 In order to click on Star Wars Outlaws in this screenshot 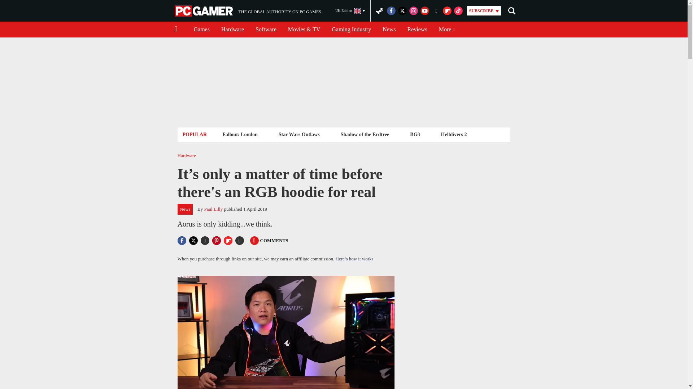, I will do `click(299, 134)`.